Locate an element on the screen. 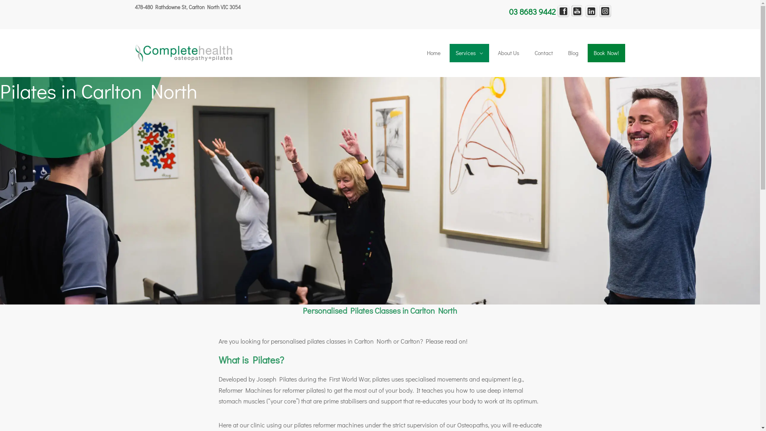 Image resolution: width=766 pixels, height=431 pixels. Instagram is located at coordinates (605, 11).